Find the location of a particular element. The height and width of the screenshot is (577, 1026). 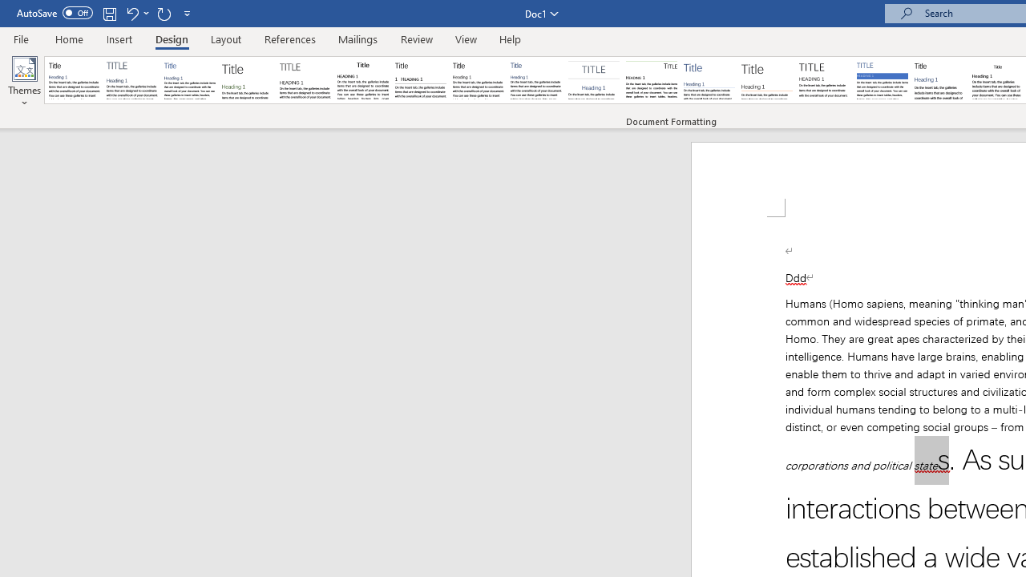

Basic (Elegant) is located at coordinates (131, 80).